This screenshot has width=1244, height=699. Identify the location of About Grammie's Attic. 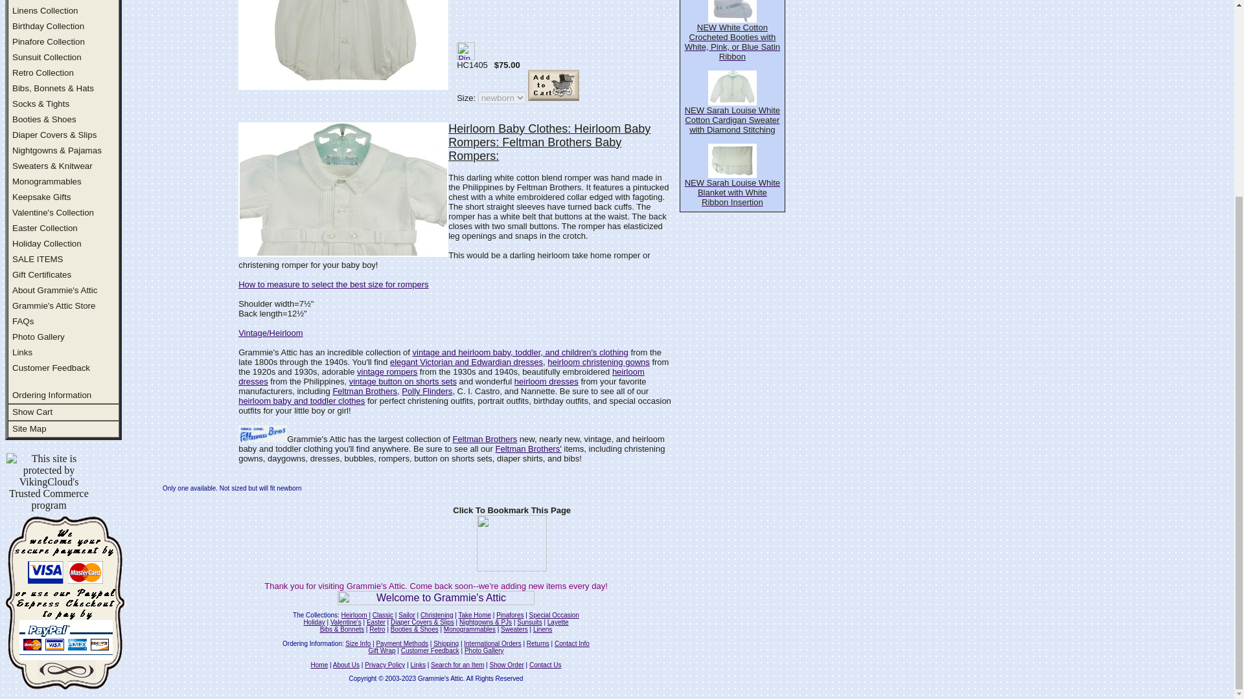
(54, 290).